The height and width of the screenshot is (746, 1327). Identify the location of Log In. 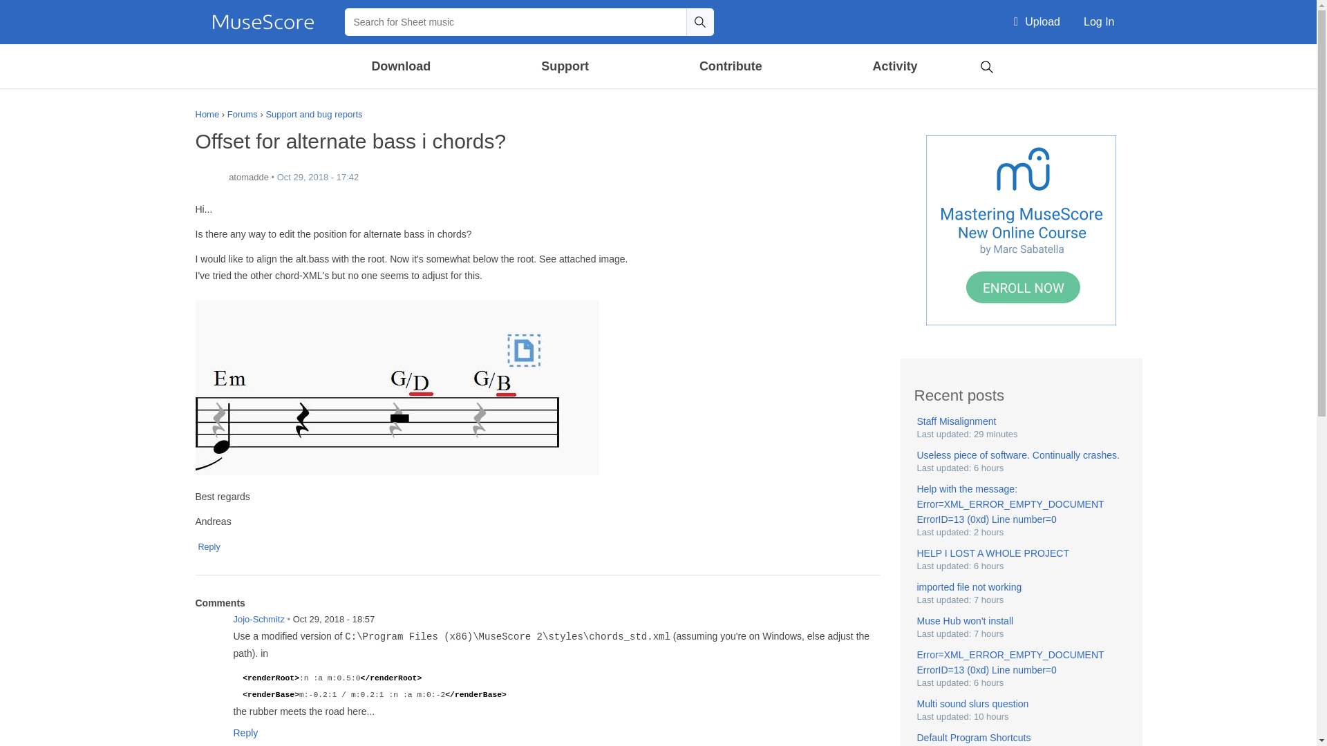
(1099, 22).